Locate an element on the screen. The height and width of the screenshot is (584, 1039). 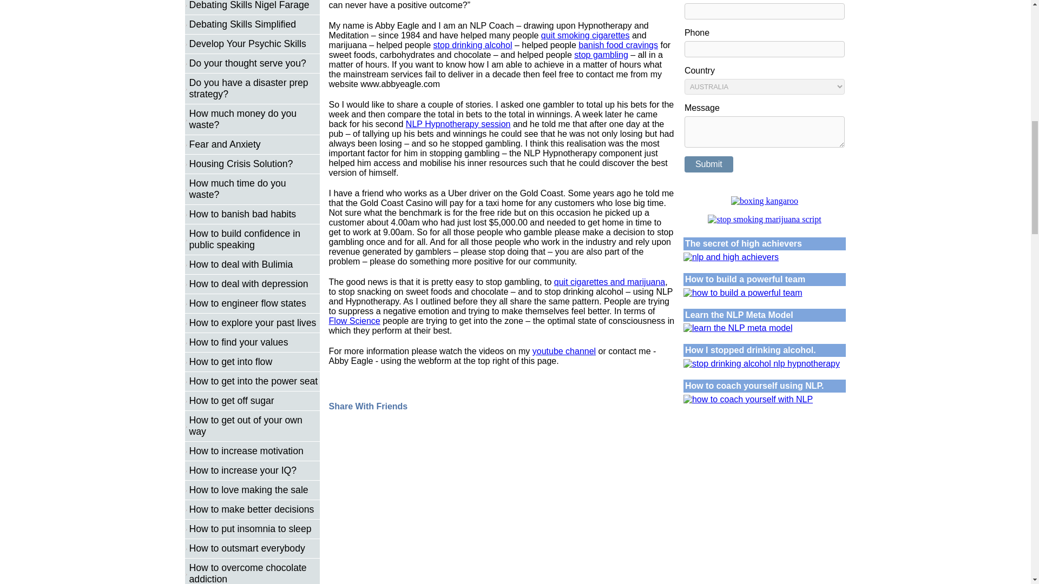
Do you have a disaster prep strategy? is located at coordinates (254, 89).